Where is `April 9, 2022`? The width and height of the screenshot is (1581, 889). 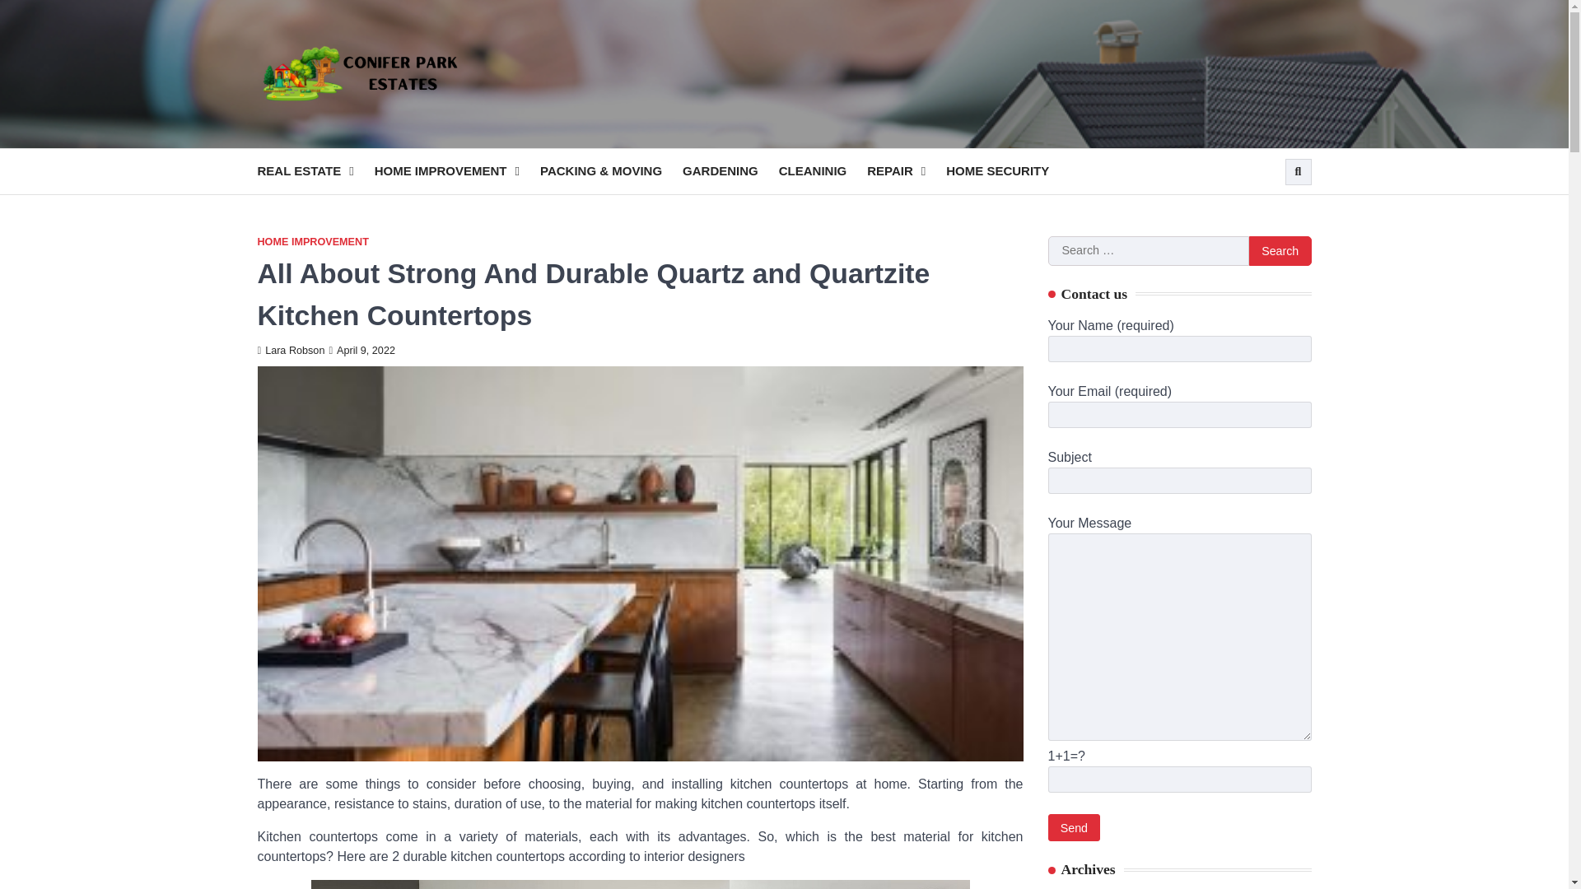
April 9, 2022 is located at coordinates (362, 351).